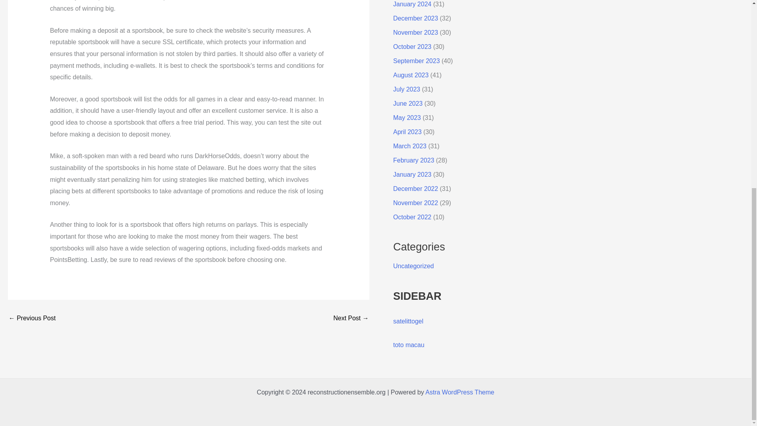 The height and width of the screenshot is (426, 757). Describe the element at coordinates (32, 318) in the screenshot. I see `What is a Slot?` at that location.